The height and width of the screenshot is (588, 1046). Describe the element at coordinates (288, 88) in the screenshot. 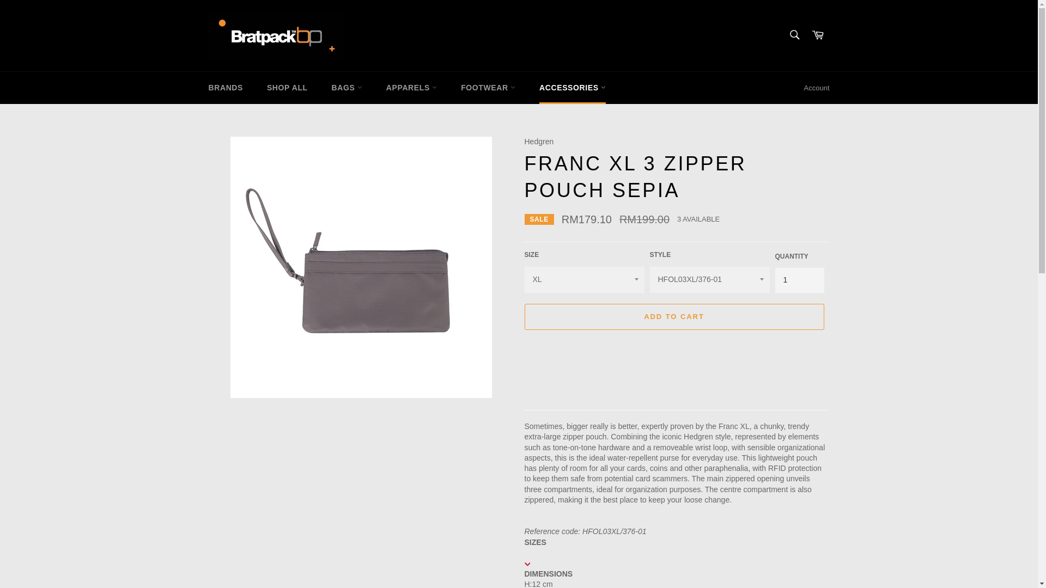

I see `SHOP ALL` at that location.